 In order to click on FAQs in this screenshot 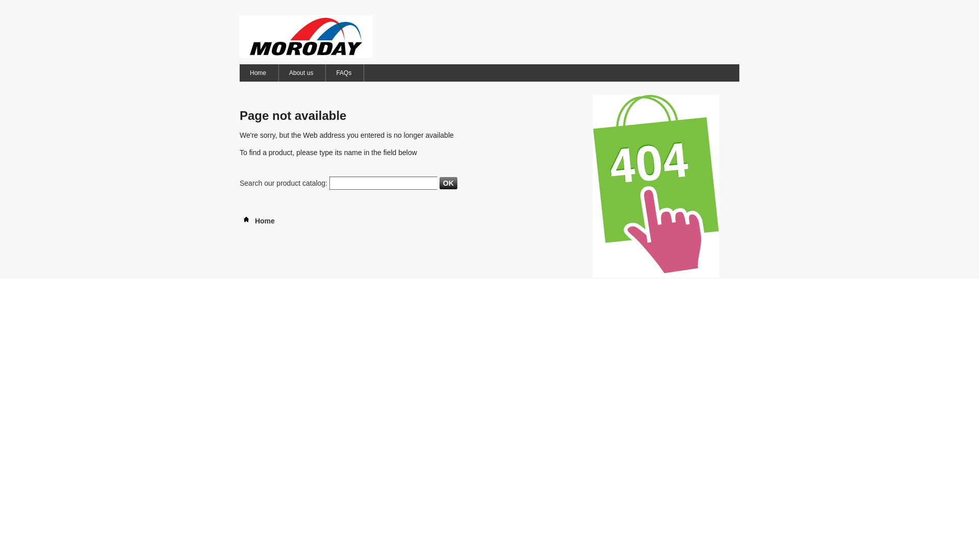, I will do `click(344, 73)`.